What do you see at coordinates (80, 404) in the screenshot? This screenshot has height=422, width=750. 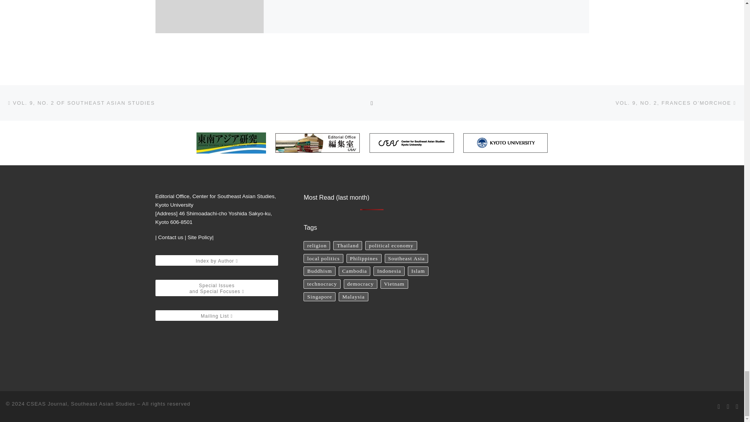 I see `CSEAS Journal, Southeast Asian Studies` at bounding box center [80, 404].